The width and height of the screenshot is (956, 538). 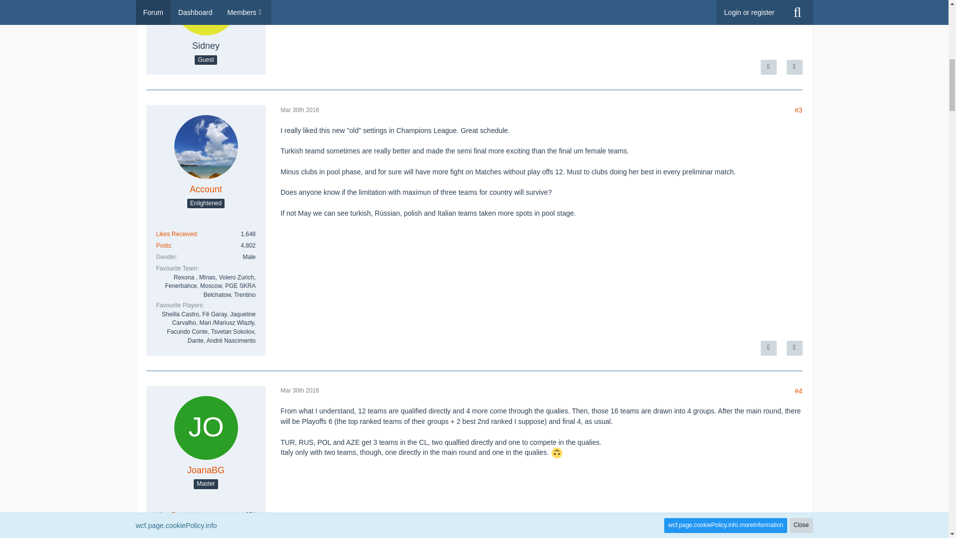 I want to click on wacko, so click(x=557, y=453).